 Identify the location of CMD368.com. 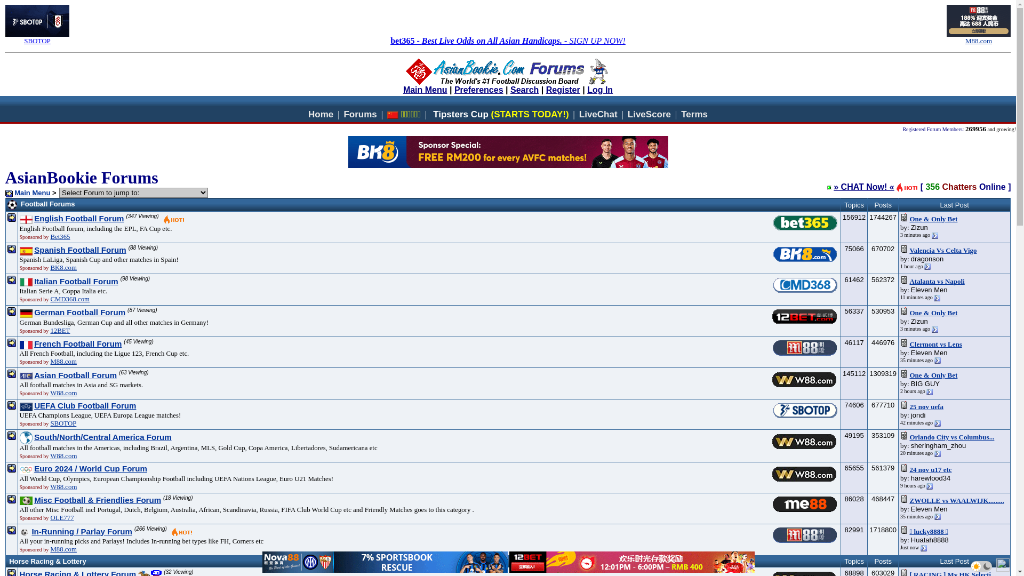
(70, 299).